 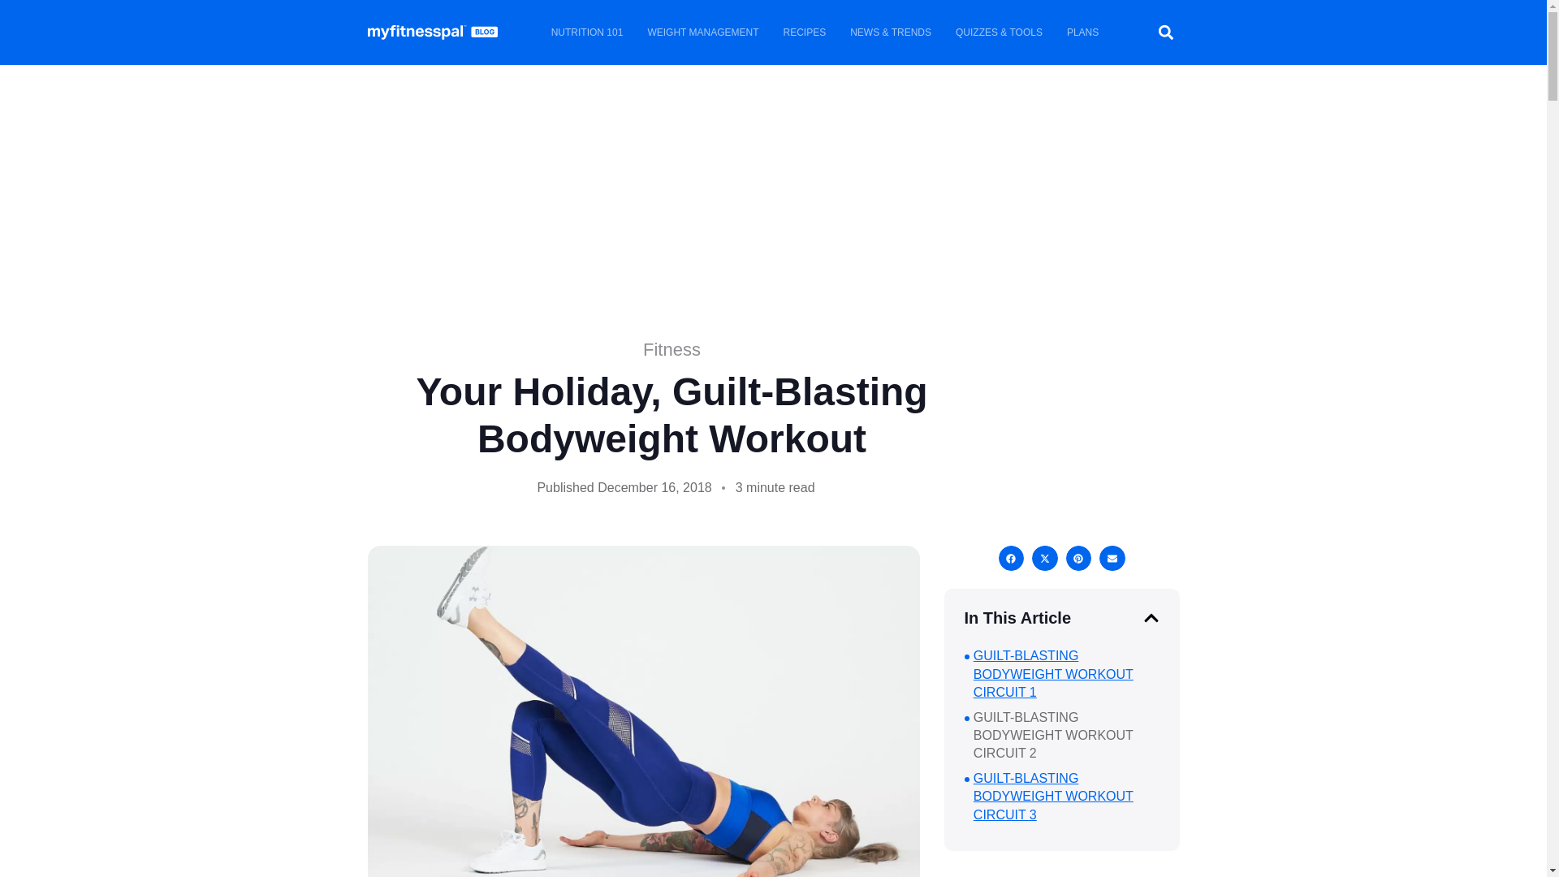 I want to click on NUTRITION 101, so click(x=588, y=32).